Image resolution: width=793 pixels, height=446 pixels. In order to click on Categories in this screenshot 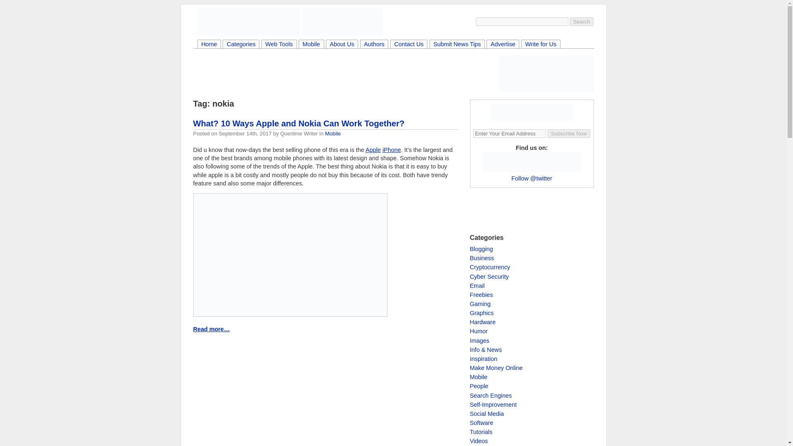, I will do `click(241, 45)`.